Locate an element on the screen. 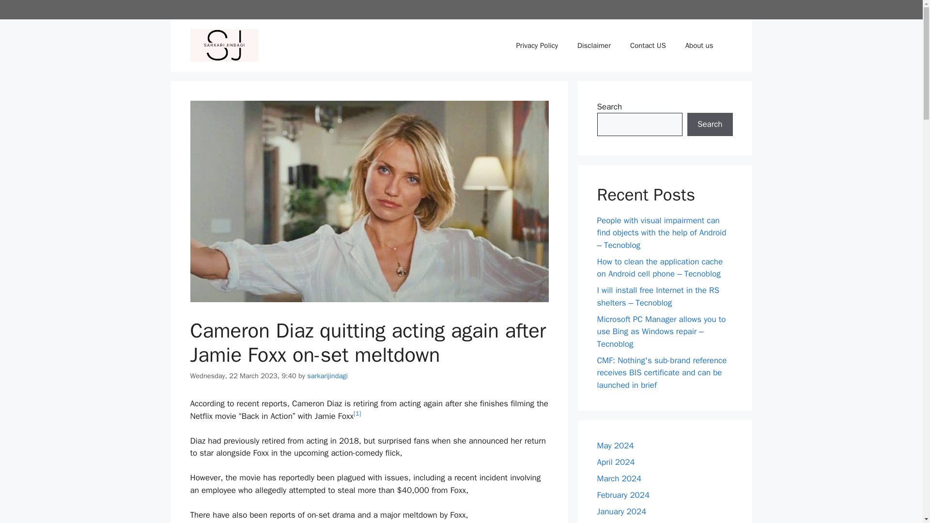 The width and height of the screenshot is (930, 523). February 2024 is located at coordinates (623, 495).